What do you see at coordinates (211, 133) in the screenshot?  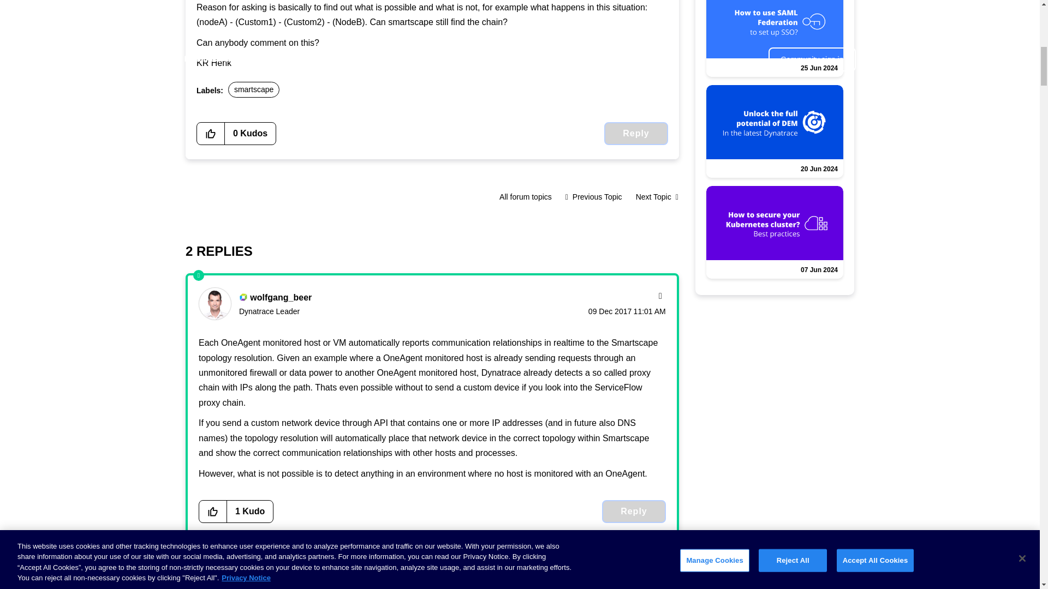 I see `Click here to give kudos to this post.` at bounding box center [211, 133].